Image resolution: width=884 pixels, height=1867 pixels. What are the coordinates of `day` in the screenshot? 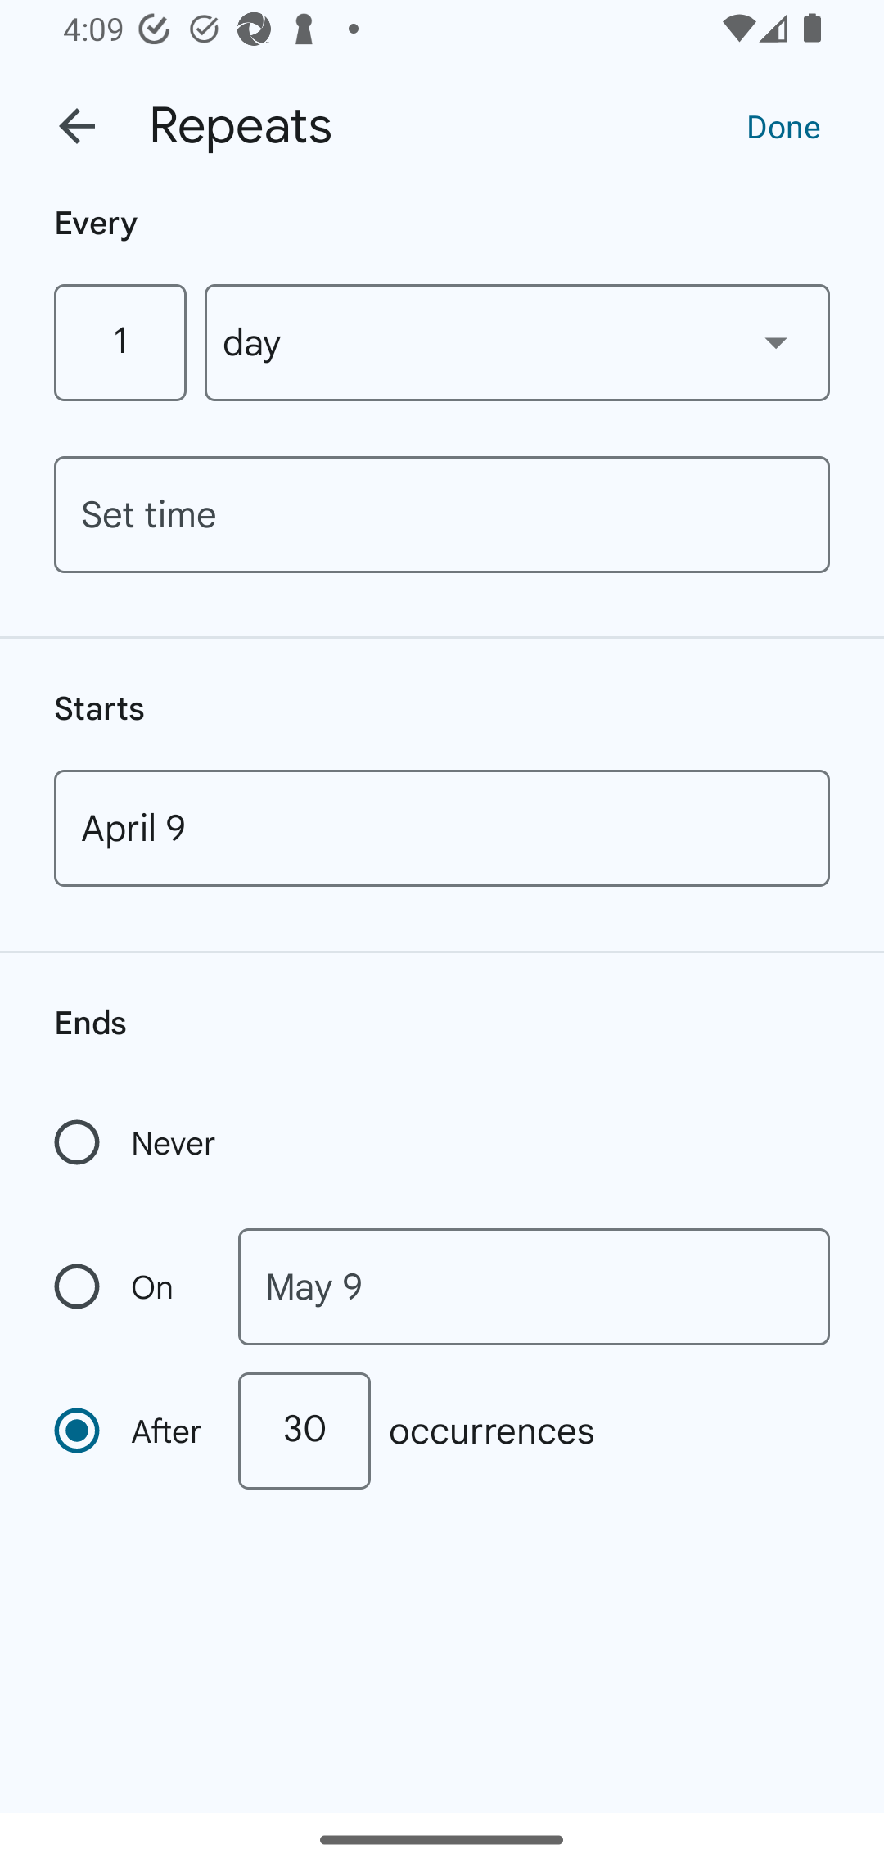 It's located at (517, 342).